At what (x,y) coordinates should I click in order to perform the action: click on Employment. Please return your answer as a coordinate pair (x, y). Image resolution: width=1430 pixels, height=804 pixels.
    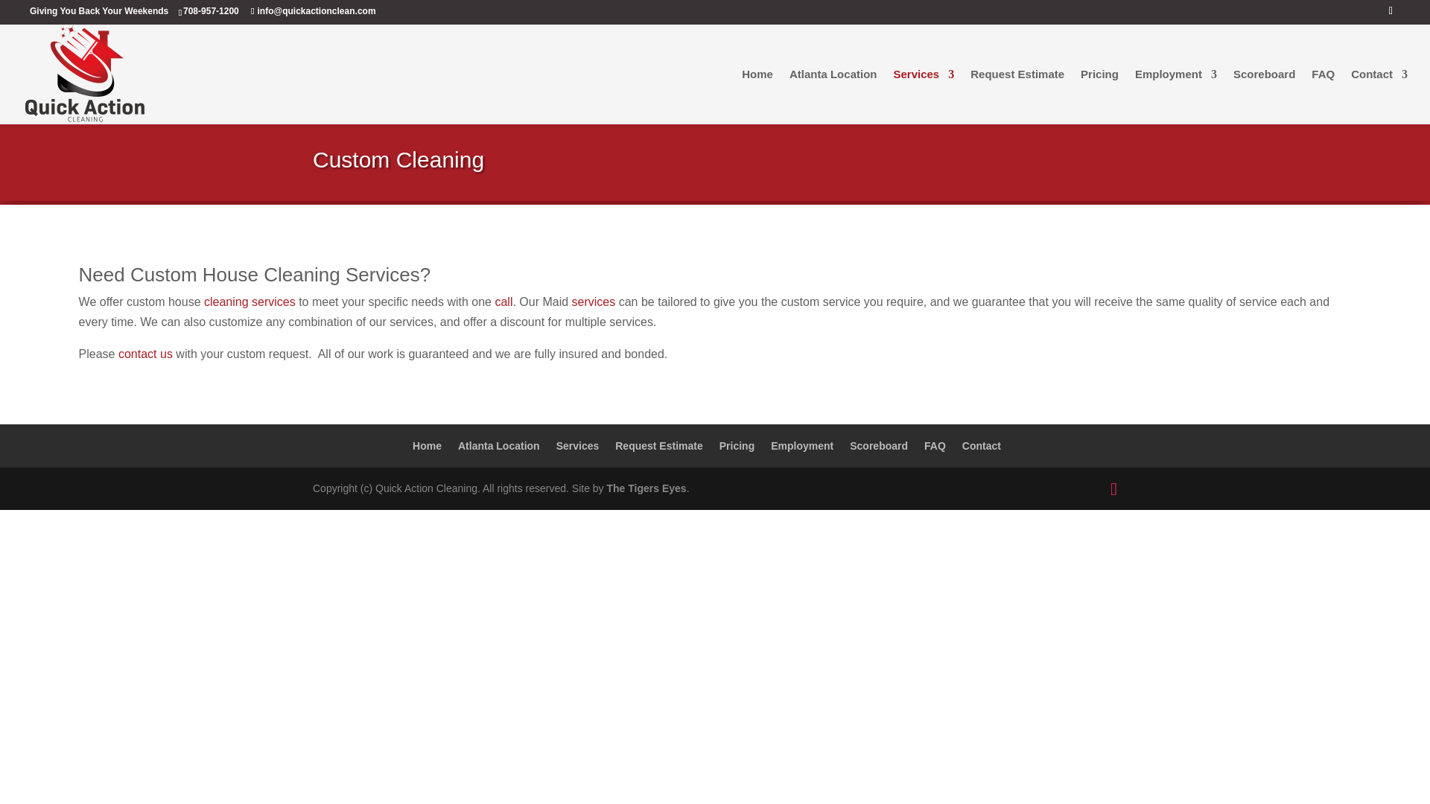
    Looking at the image, I should click on (1175, 95).